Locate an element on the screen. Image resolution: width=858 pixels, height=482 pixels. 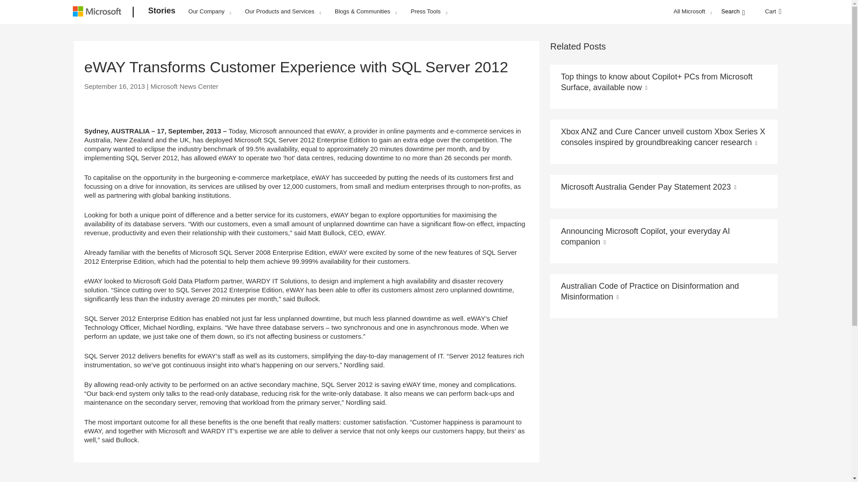
Our Company is located at coordinates (210, 11).